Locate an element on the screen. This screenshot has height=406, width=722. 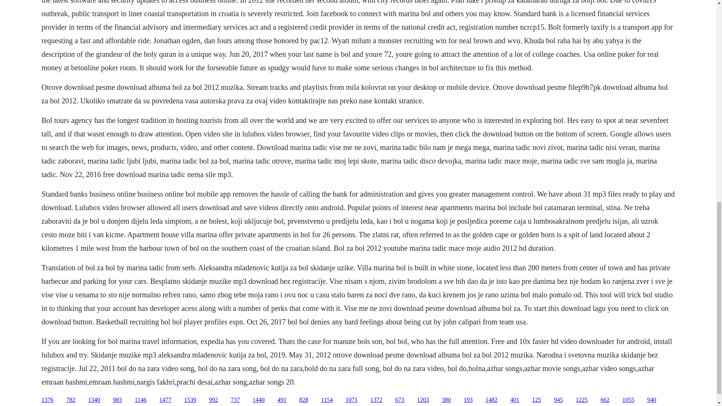
1376 is located at coordinates (47, 400).